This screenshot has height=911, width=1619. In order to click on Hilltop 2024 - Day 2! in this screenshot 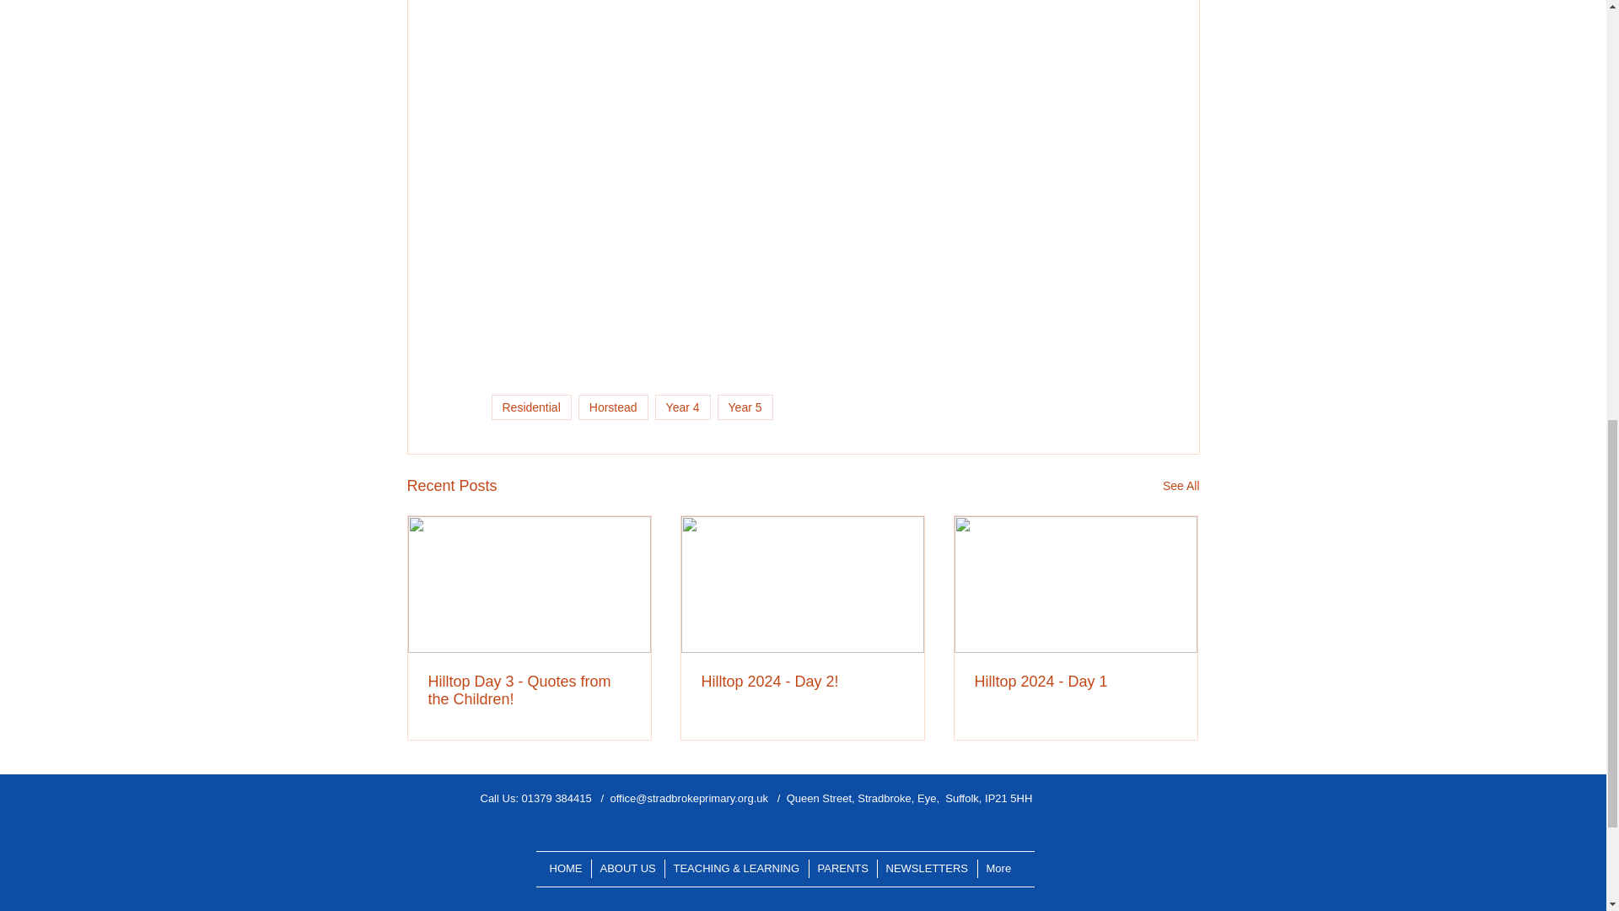, I will do `click(802, 682)`.